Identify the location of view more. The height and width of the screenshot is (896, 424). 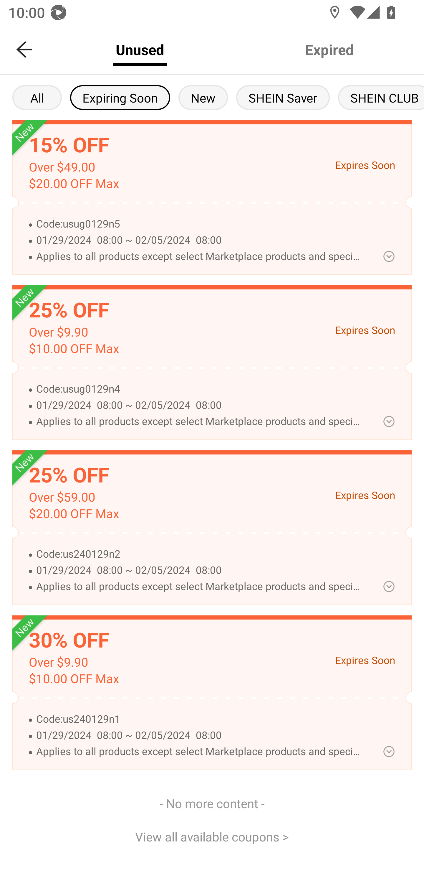
(389, 586).